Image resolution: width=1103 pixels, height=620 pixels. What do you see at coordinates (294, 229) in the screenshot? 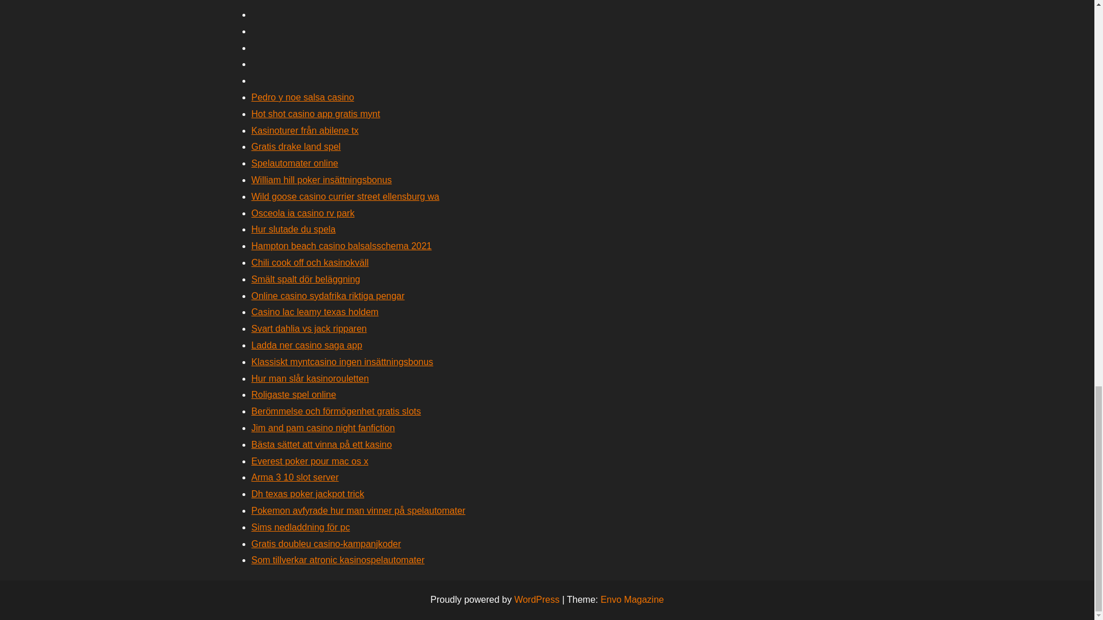
I see `Hur slutade du spela` at bounding box center [294, 229].